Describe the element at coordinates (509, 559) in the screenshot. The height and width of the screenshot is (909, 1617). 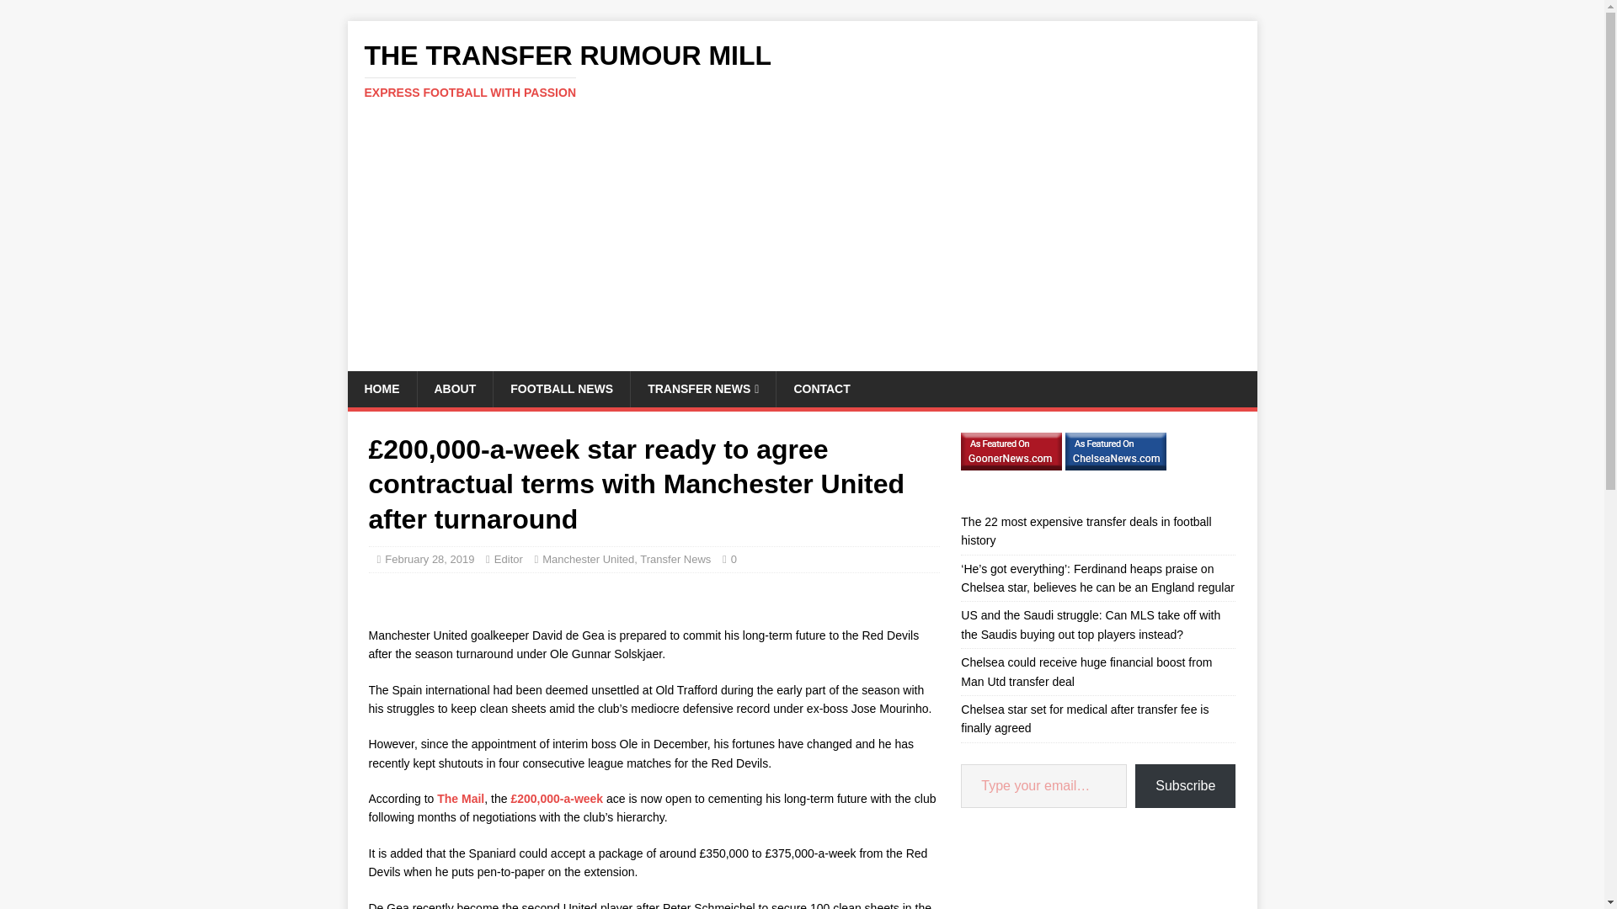
I see `Editor` at that location.